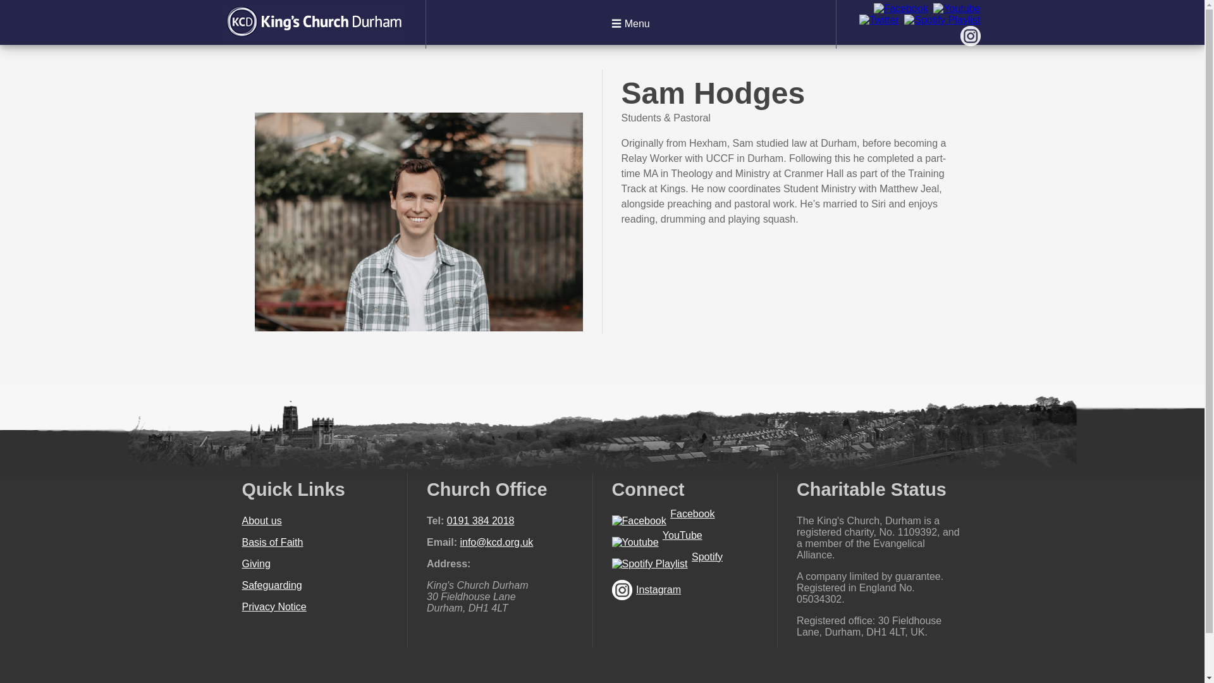 Image resolution: width=1214 pixels, height=683 pixels. Describe the element at coordinates (262, 520) in the screenshot. I see `About us` at that location.